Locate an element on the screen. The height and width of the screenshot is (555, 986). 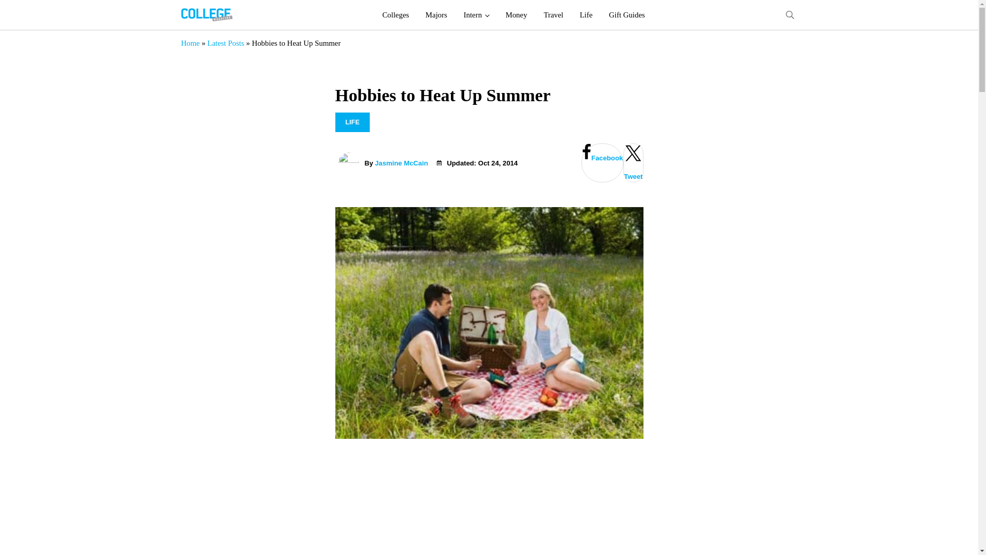
Share on Facebook is located at coordinates (602, 162).